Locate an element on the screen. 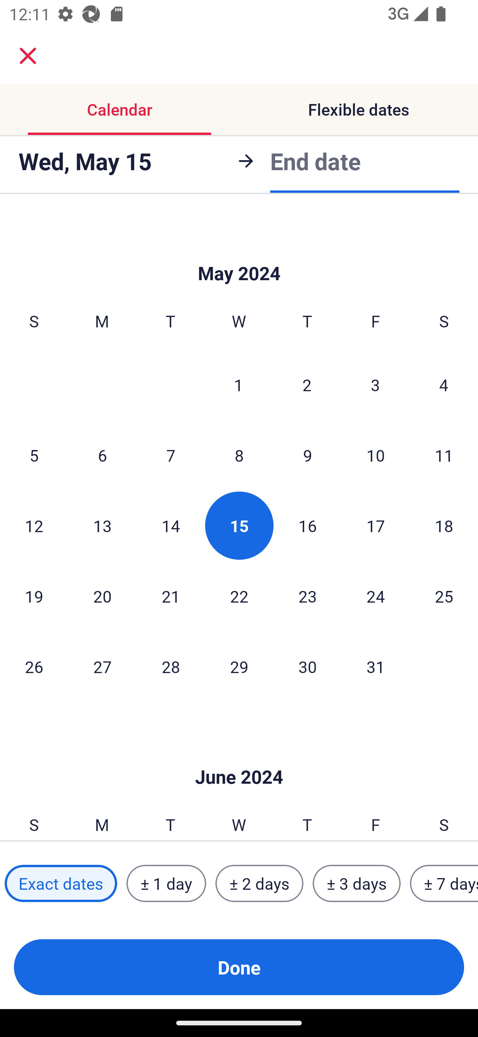  9 Thursday, May 9, 2024 is located at coordinates (307, 455).